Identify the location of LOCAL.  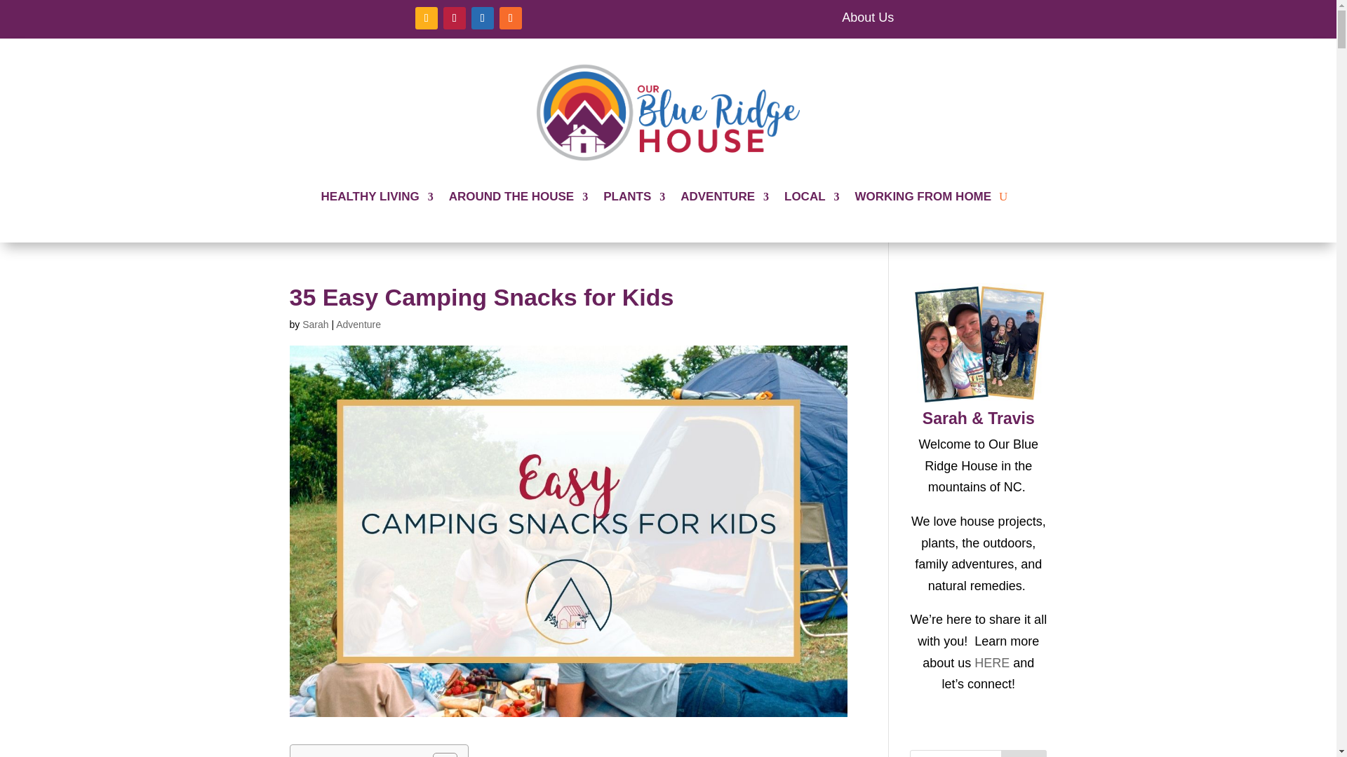
(811, 196).